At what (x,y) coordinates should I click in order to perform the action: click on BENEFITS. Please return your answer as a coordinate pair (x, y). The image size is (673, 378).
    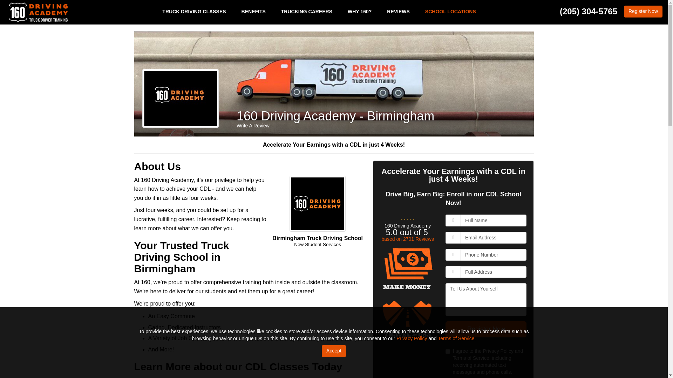
    Looking at the image, I should click on (253, 11).